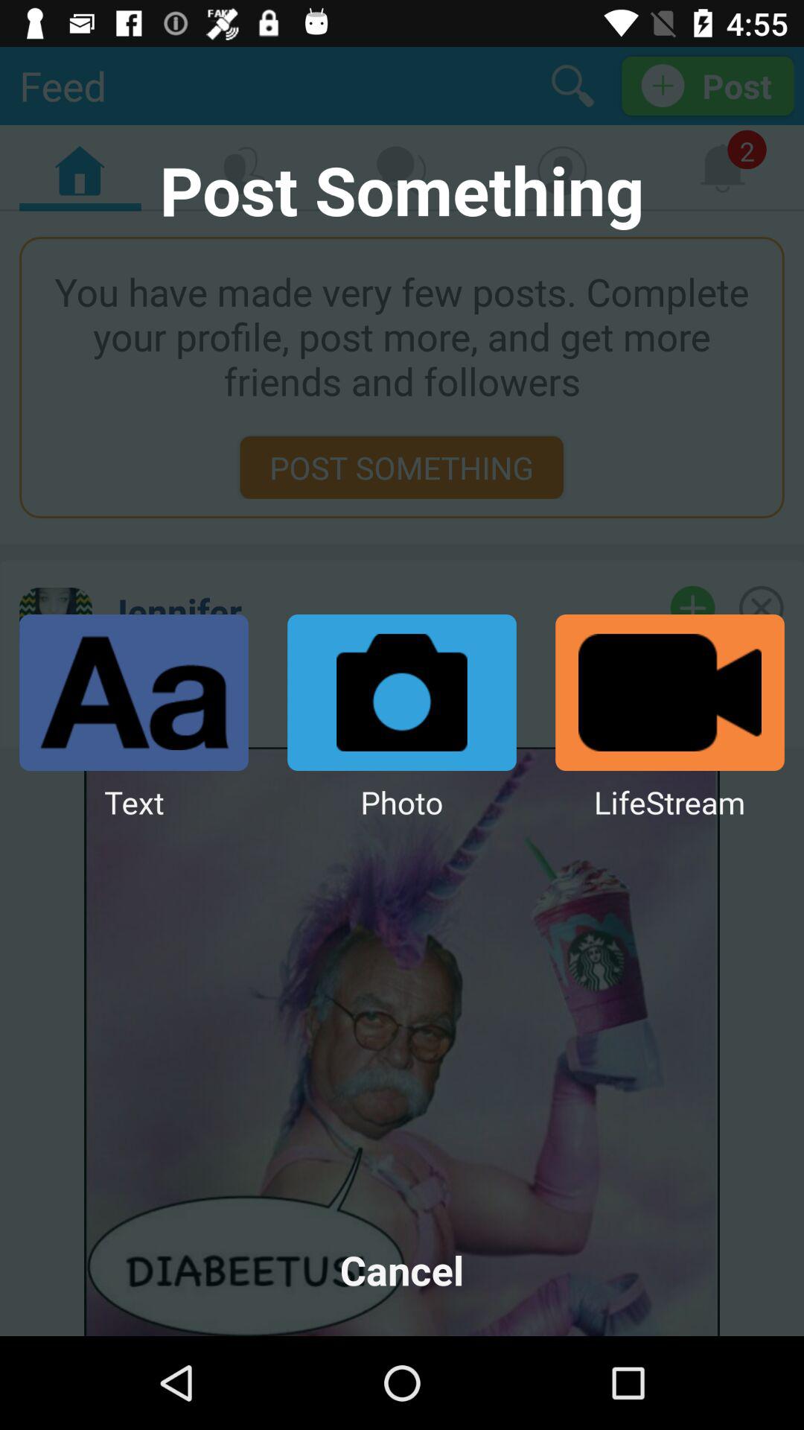  I want to click on turn on the item below the text item, so click(402, 1269).